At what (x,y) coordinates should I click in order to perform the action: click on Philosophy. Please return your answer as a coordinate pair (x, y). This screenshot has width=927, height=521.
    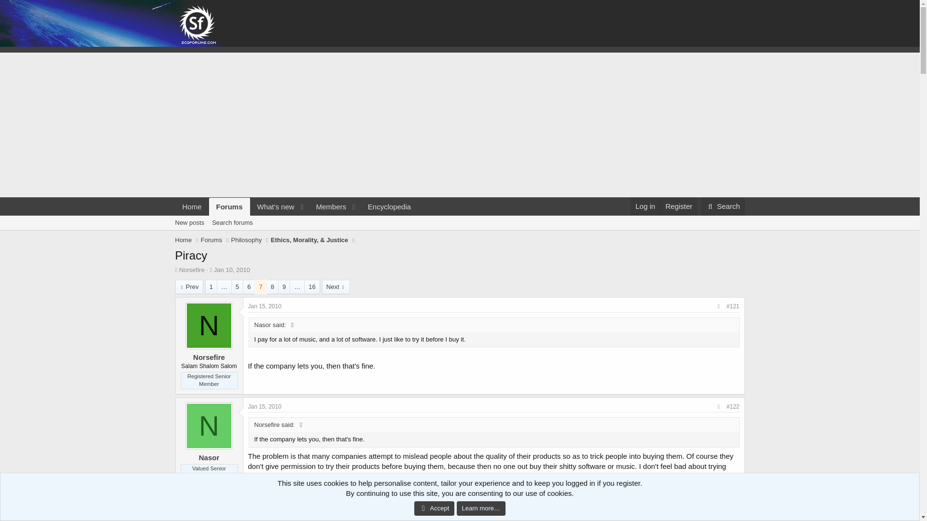
    Looking at the image, I should click on (459, 233).